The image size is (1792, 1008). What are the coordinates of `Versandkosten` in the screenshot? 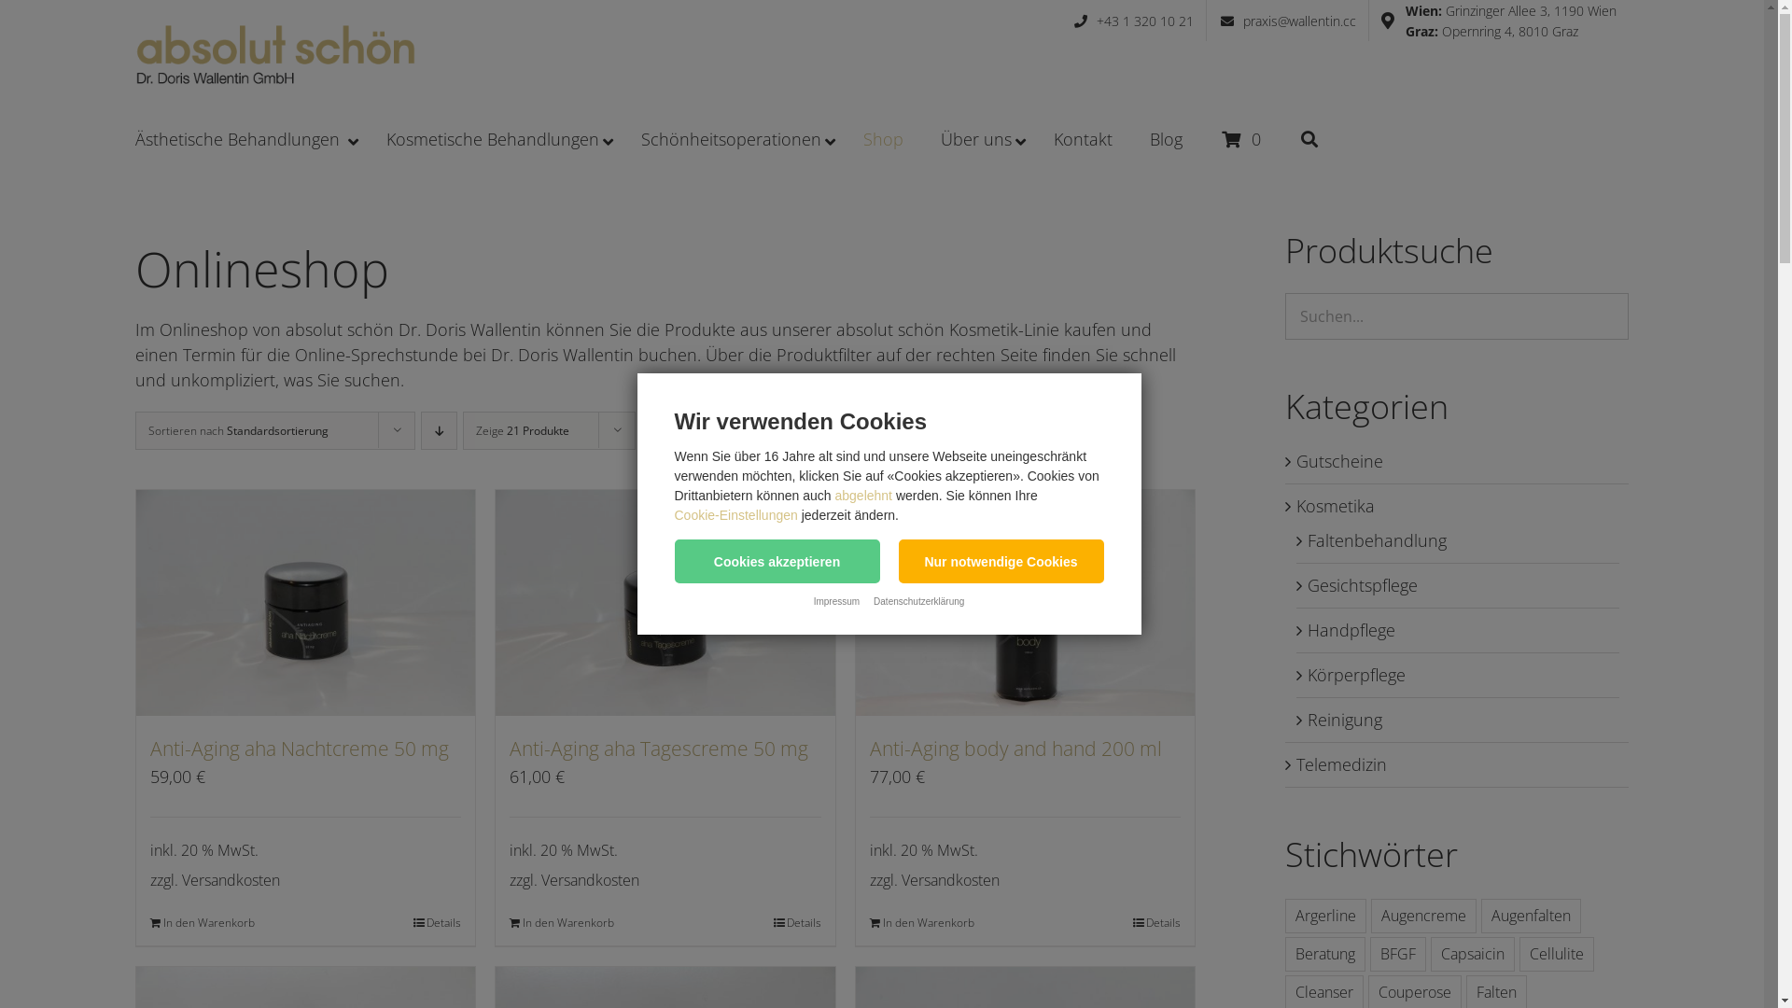 It's located at (231, 880).